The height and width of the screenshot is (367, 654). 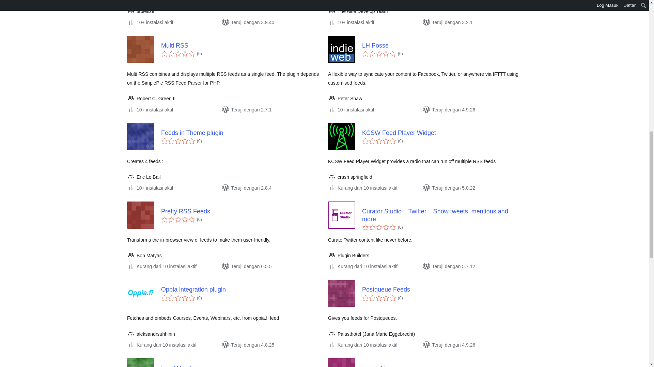 I want to click on KCSW Feed Player Widget, so click(x=441, y=133).